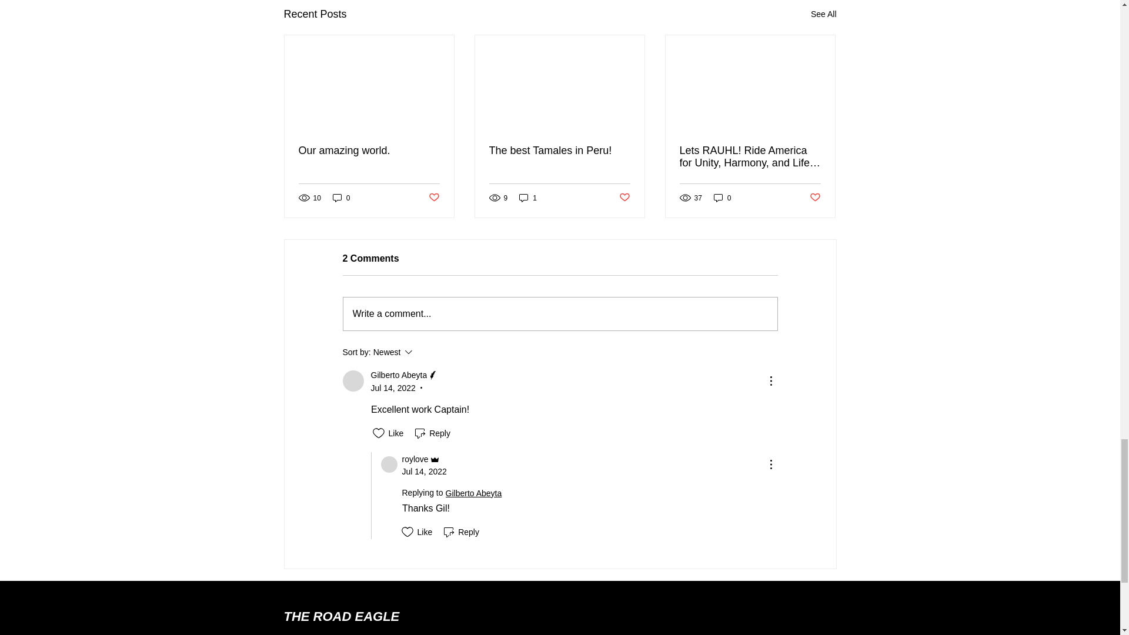  I want to click on Post not marked as liked, so click(433, 198).